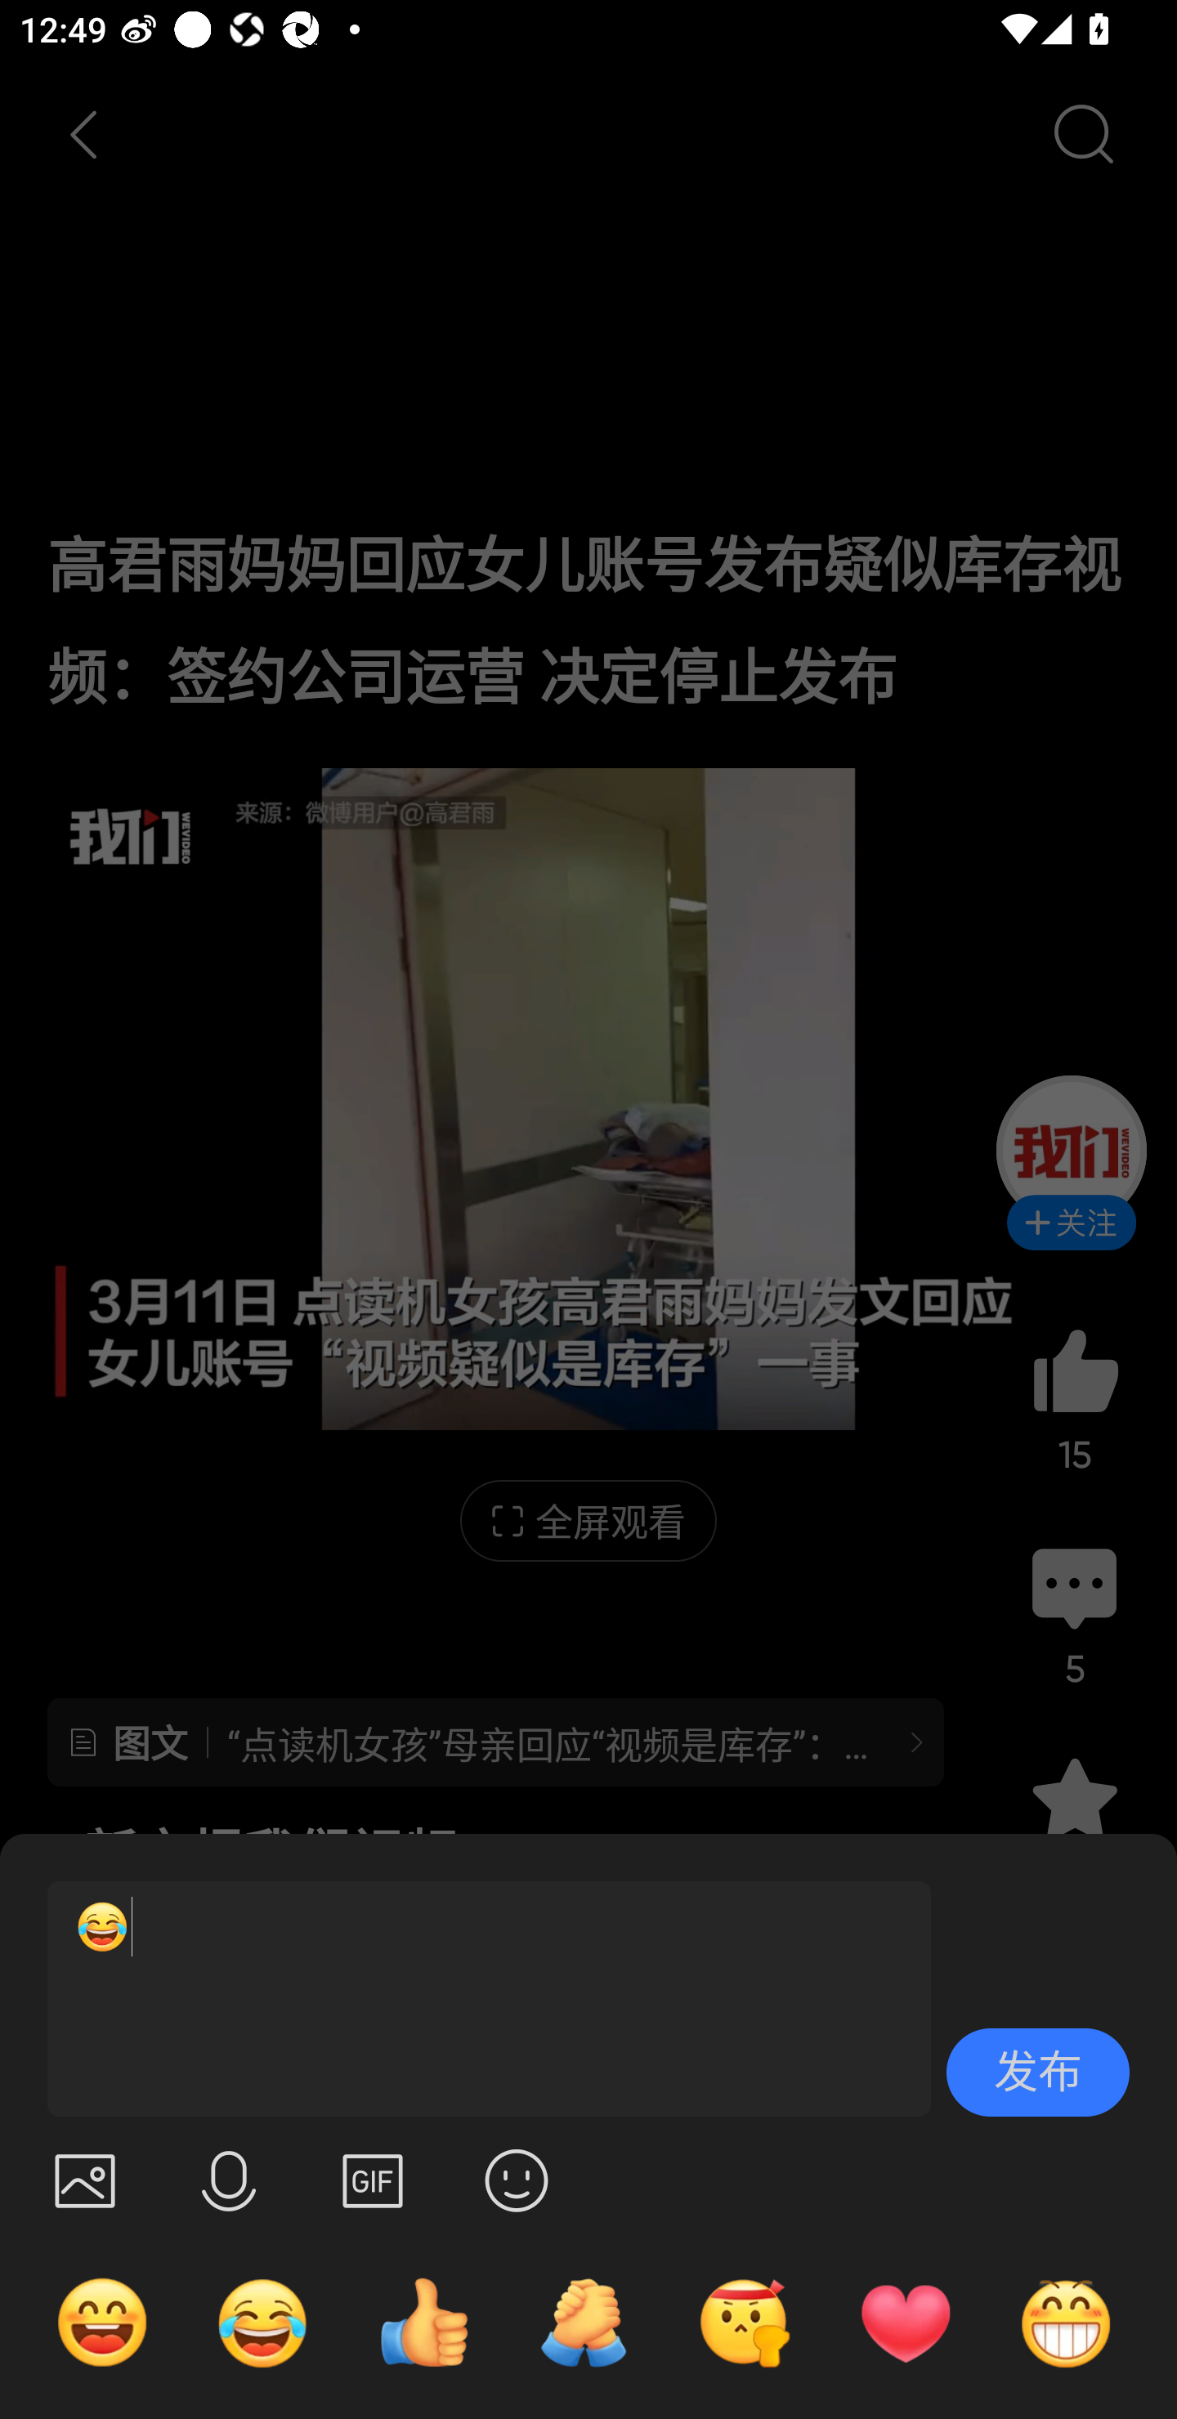 Image resolution: width=1177 pixels, height=2419 pixels. What do you see at coordinates (263, 2322) in the screenshot?
I see `哭笑` at bounding box center [263, 2322].